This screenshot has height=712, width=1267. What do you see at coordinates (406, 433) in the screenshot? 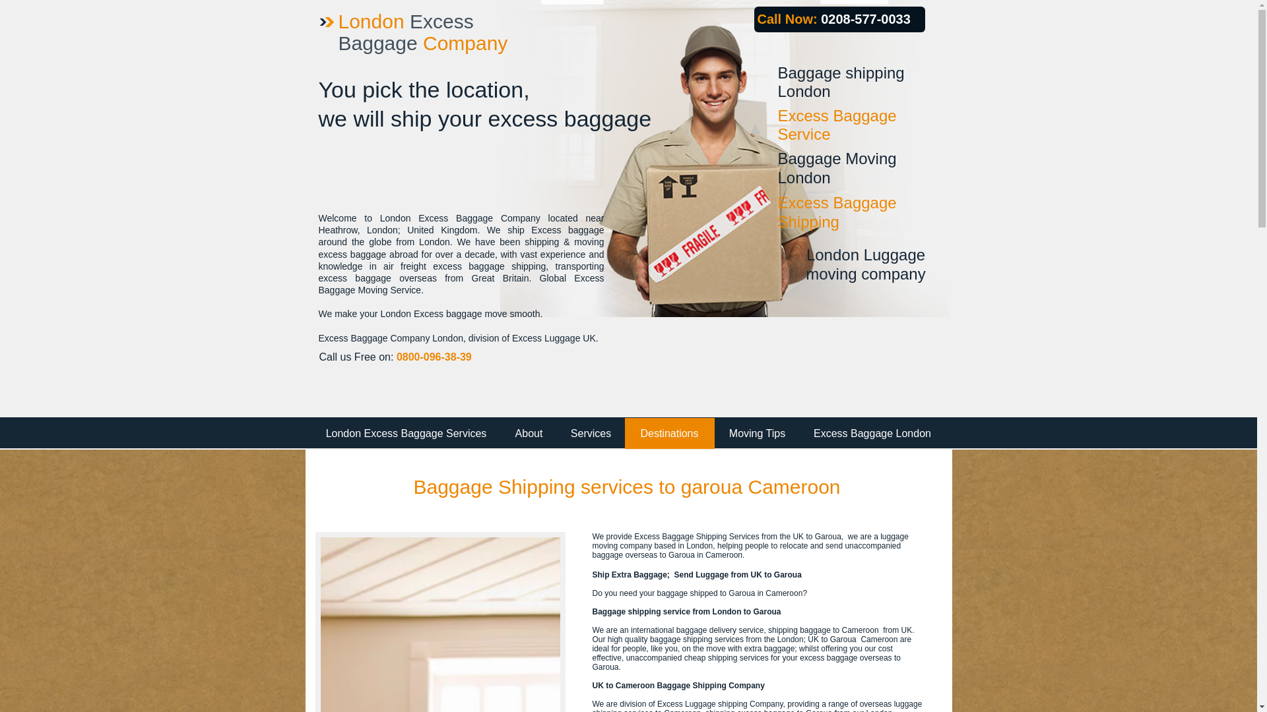
I see `London Excess Baggage Services` at bounding box center [406, 433].